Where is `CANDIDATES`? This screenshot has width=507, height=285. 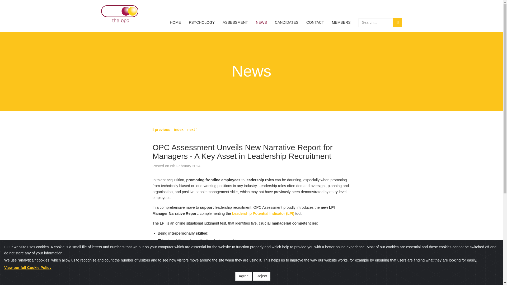 CANDIDATES is located at coordinates (286, 22).